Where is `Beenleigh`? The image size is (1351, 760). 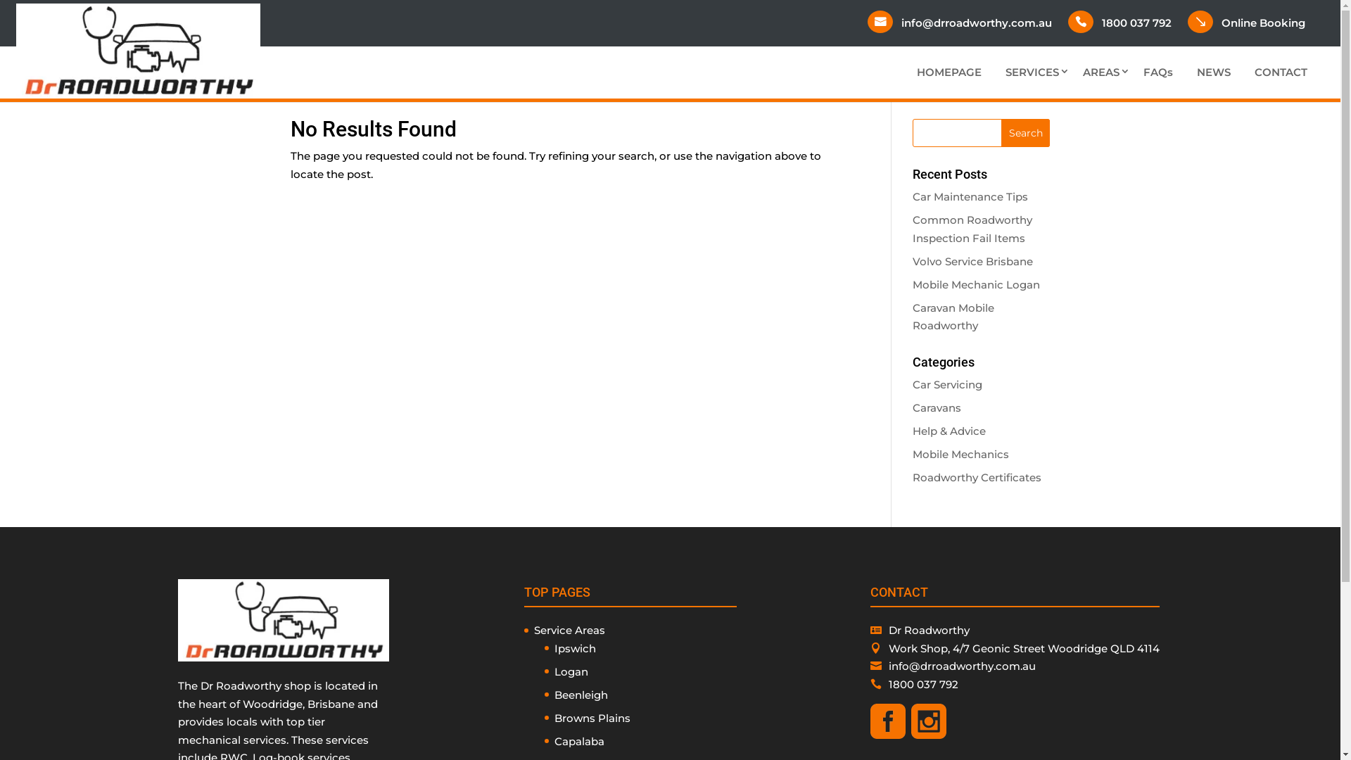 Beenleigh is located at coordinates (581, 695).